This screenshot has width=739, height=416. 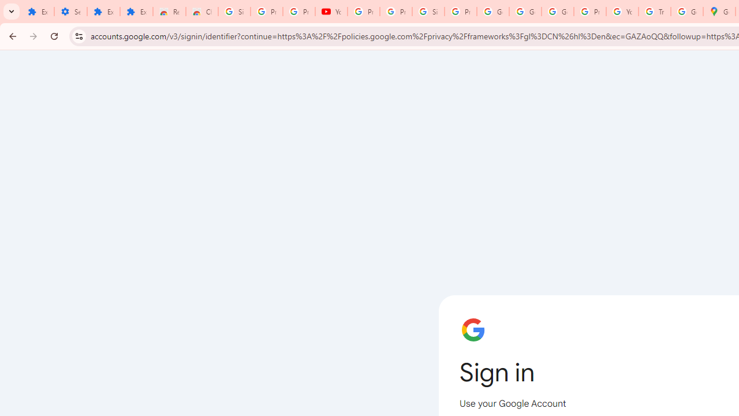 What do you see at coordinates (331, 12) in the screenshot?
I see `YouTube` at bounding box center [331, 12].